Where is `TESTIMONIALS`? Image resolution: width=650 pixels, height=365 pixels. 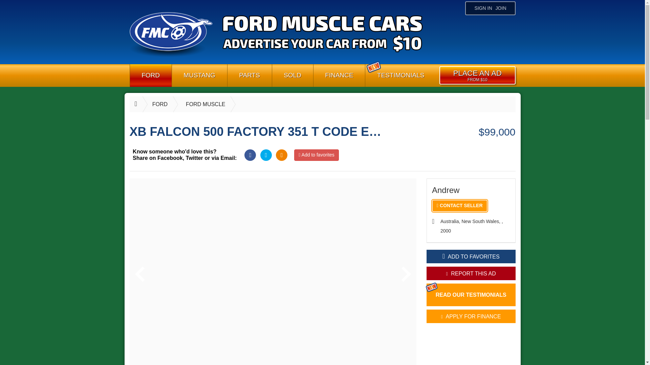 TESTIMONIALS is located at coordinates (401, 76).